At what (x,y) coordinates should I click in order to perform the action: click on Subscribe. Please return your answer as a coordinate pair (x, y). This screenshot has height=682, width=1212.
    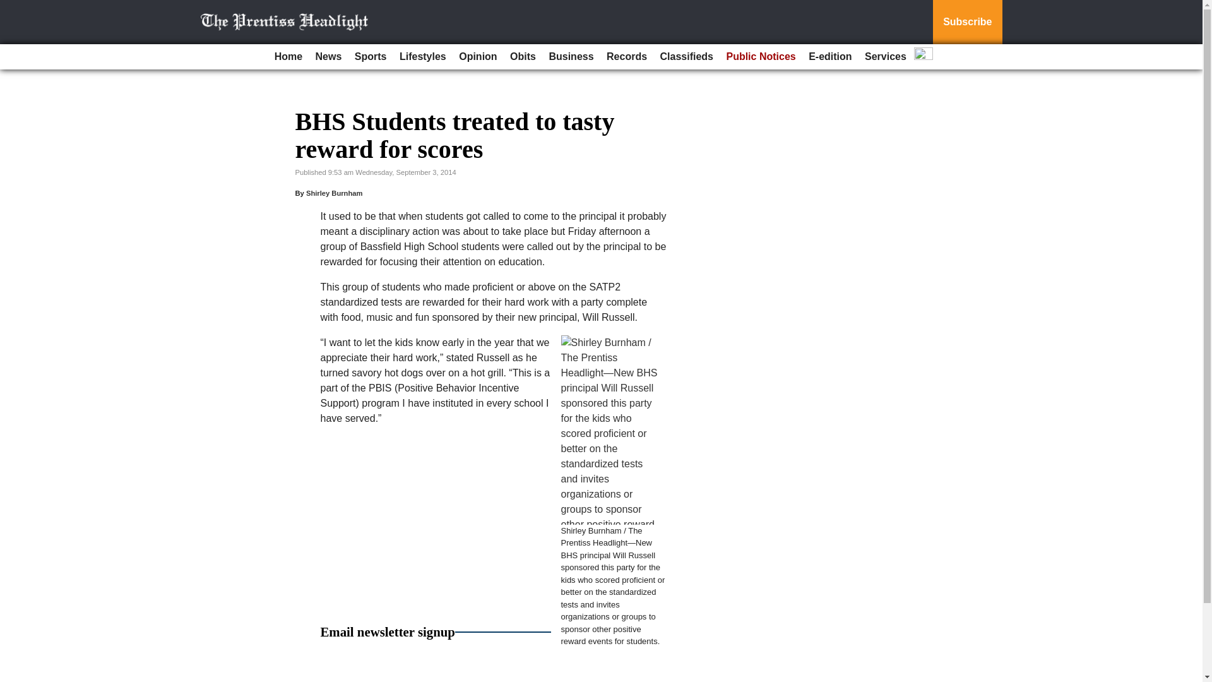
    Looking at the image, I should click on (967, 22).